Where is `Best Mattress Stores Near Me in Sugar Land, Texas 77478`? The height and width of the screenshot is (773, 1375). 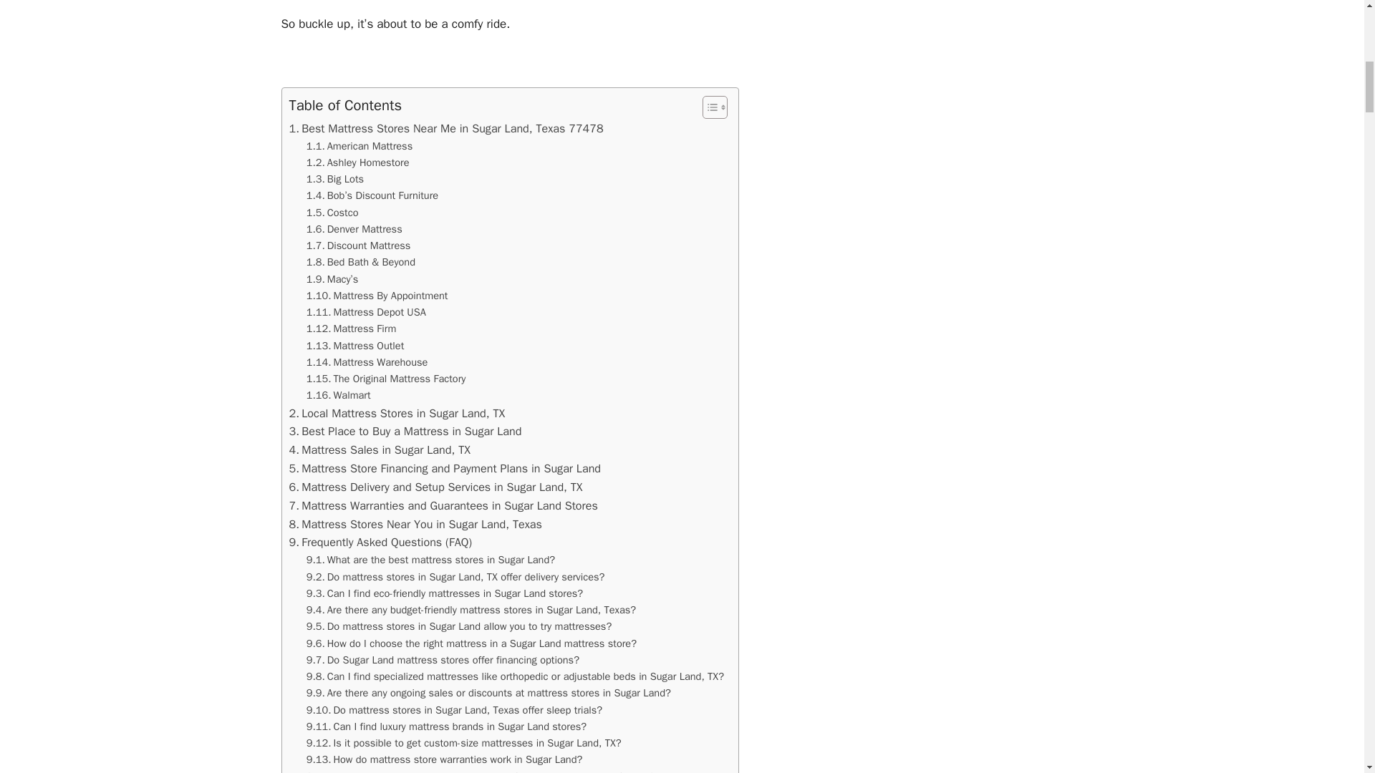
Best Mattress Stores Near Me in Sugar Land, Texas 77478 is located at coordinates (445, 129).